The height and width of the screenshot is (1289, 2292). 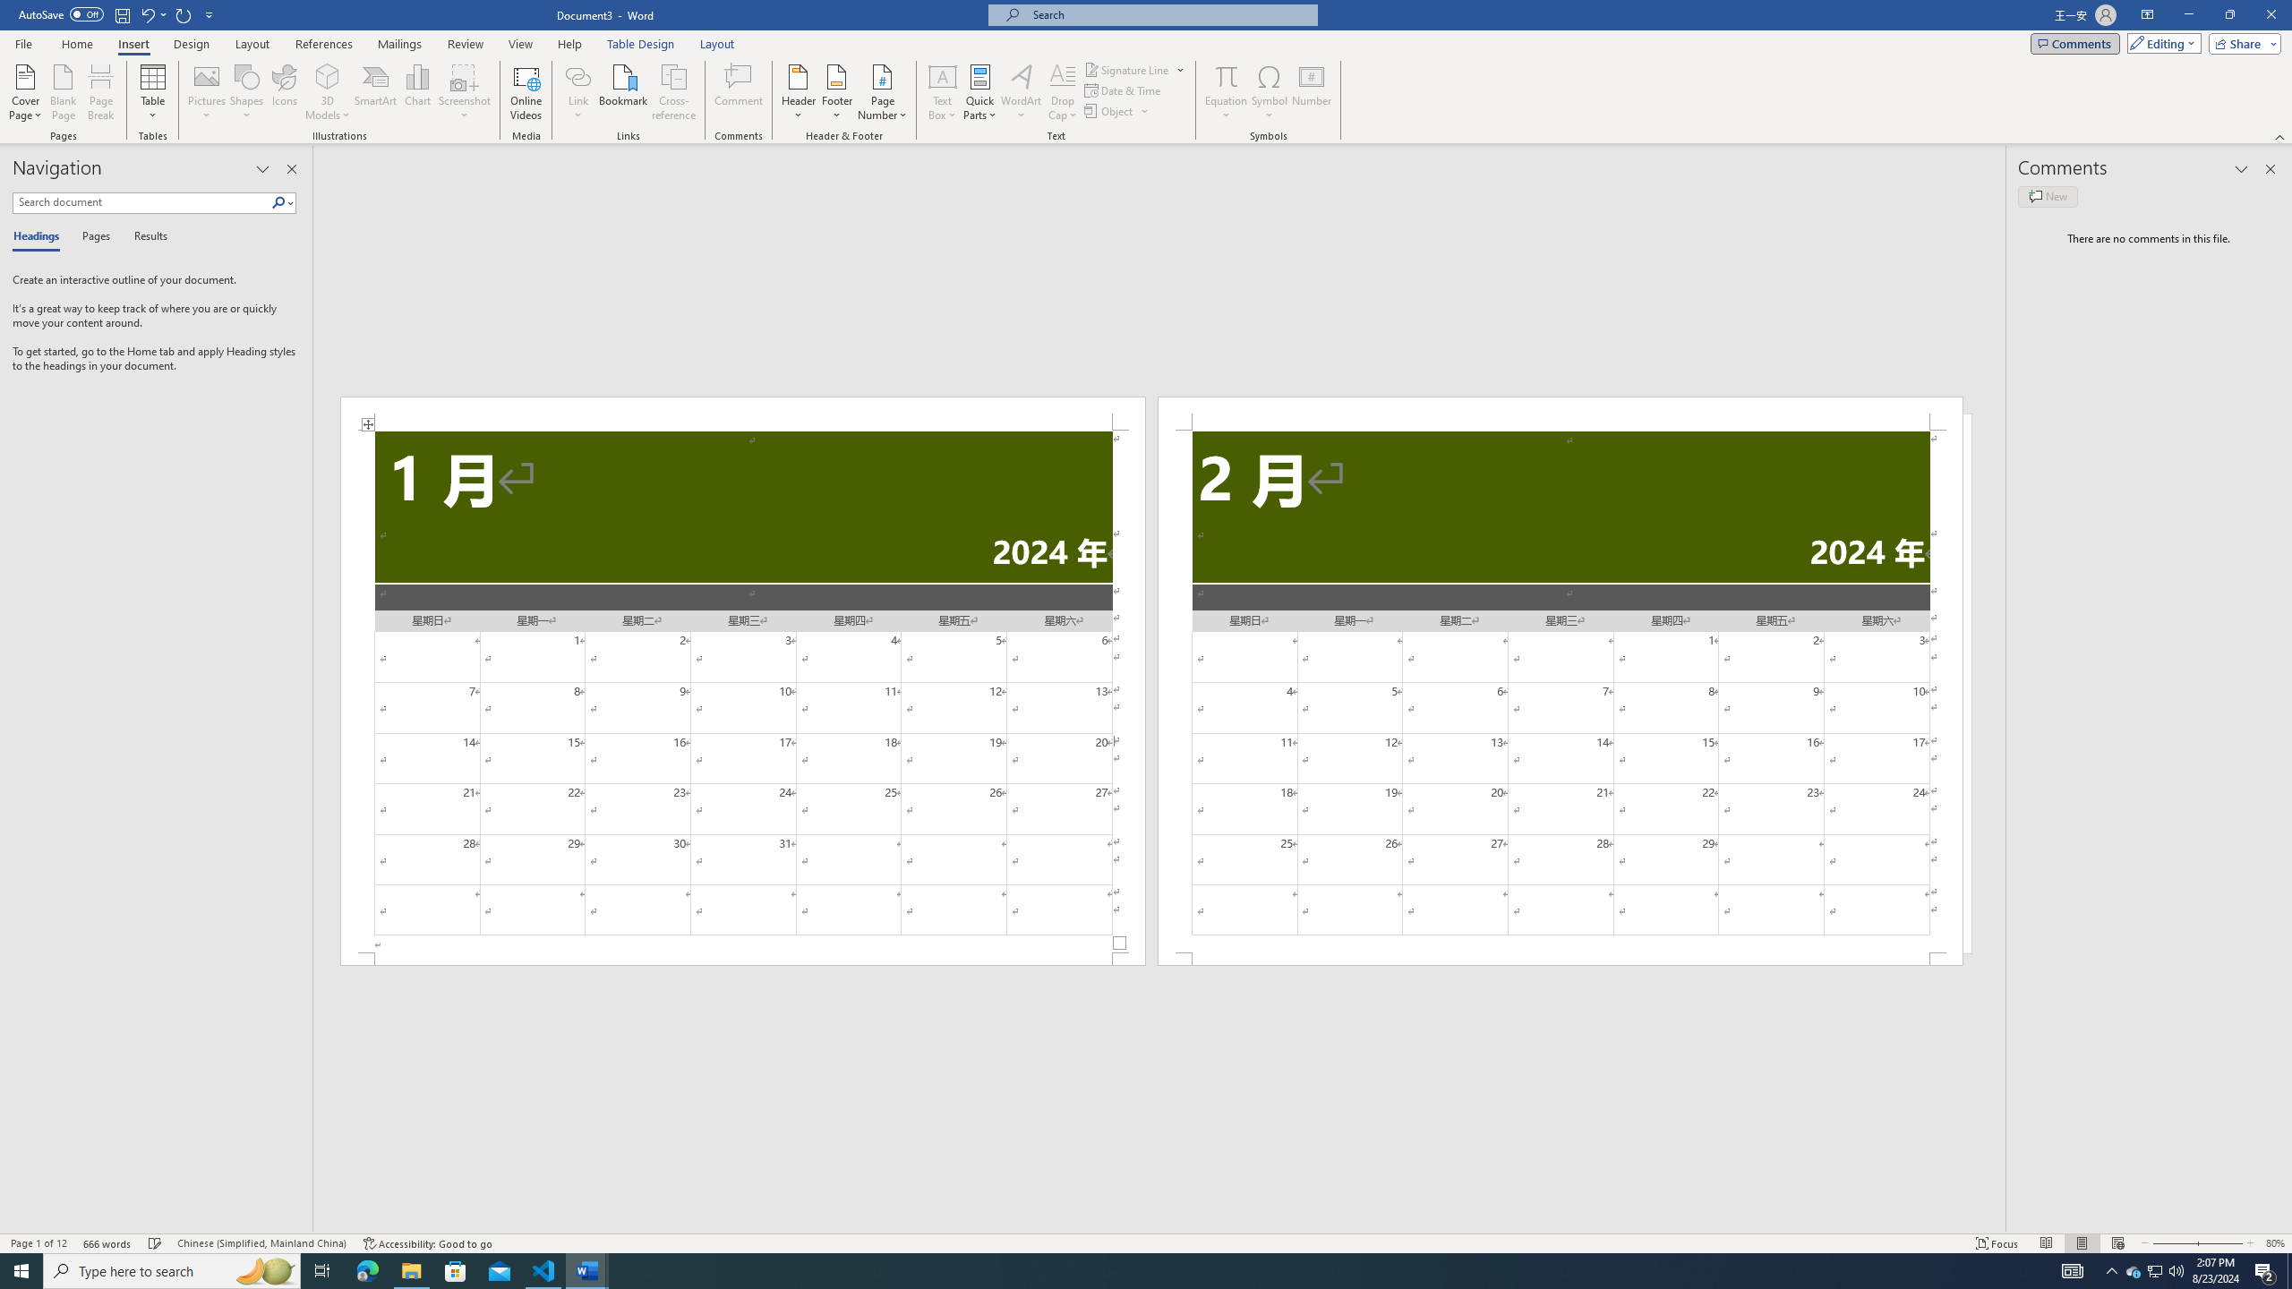 I want to click on Link, so click(x=578, y=76).